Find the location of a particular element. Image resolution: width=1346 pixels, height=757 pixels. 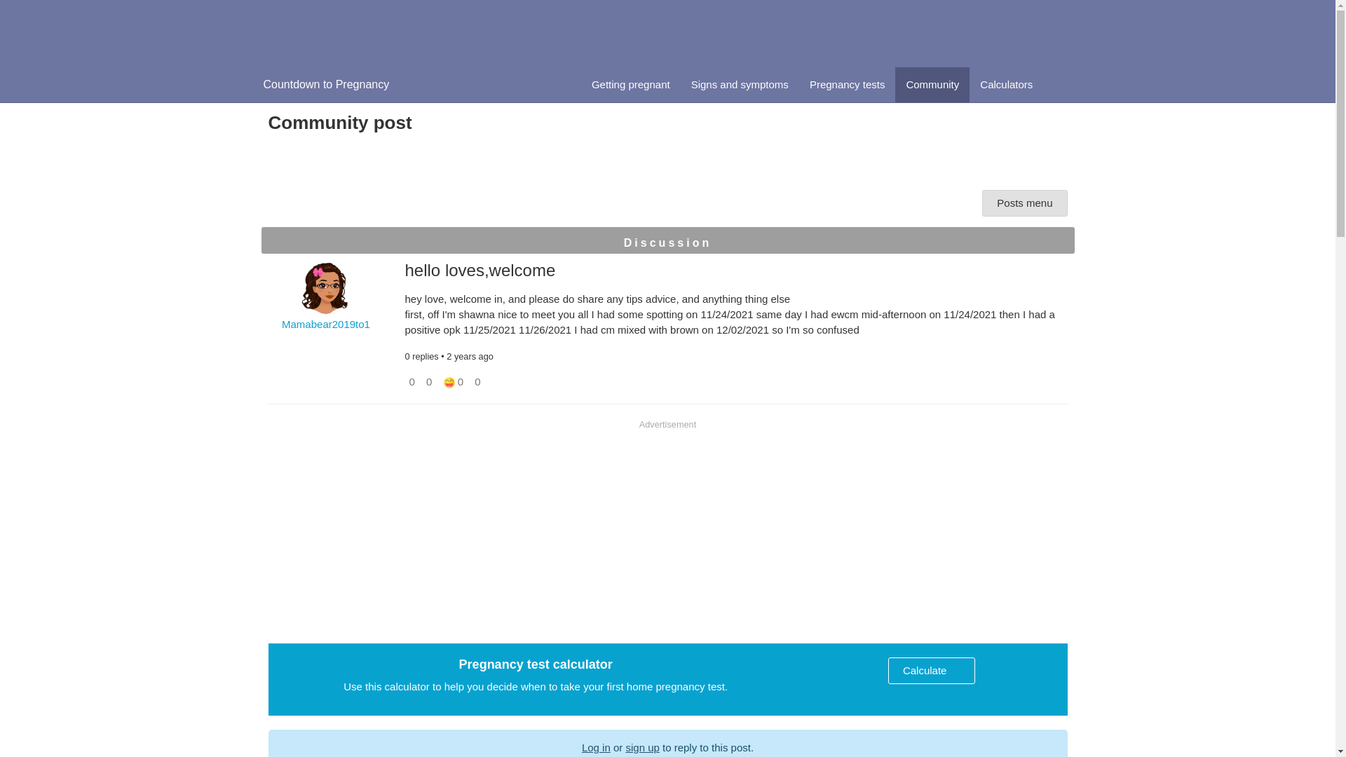

Signs and symptoms is located at coordinates (740, 84).